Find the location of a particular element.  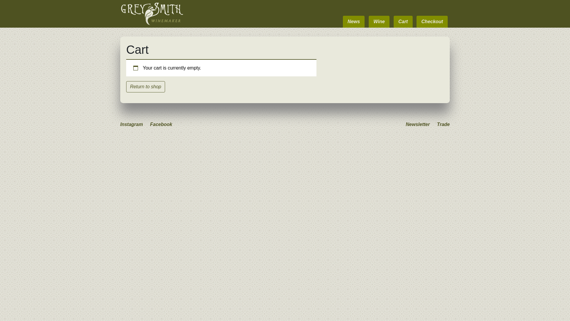

Checkout is located at coordinates (432, 22).